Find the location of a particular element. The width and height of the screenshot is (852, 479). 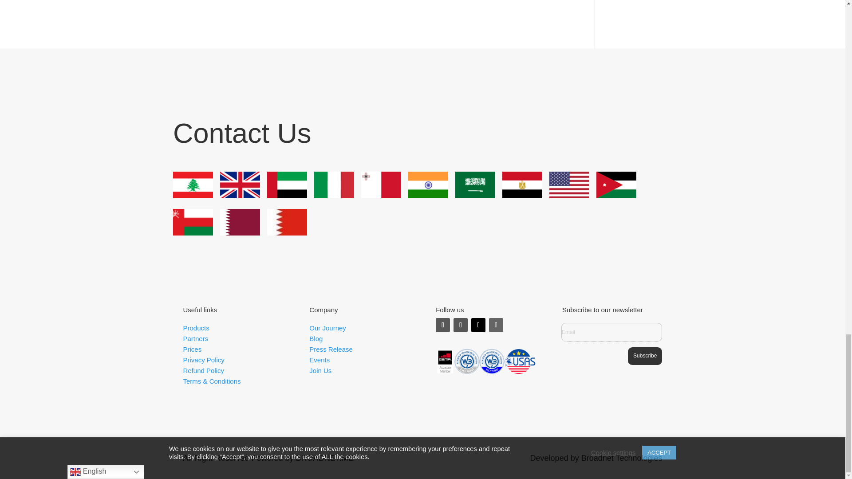

Subscribe is located at coordinates (645, 356).